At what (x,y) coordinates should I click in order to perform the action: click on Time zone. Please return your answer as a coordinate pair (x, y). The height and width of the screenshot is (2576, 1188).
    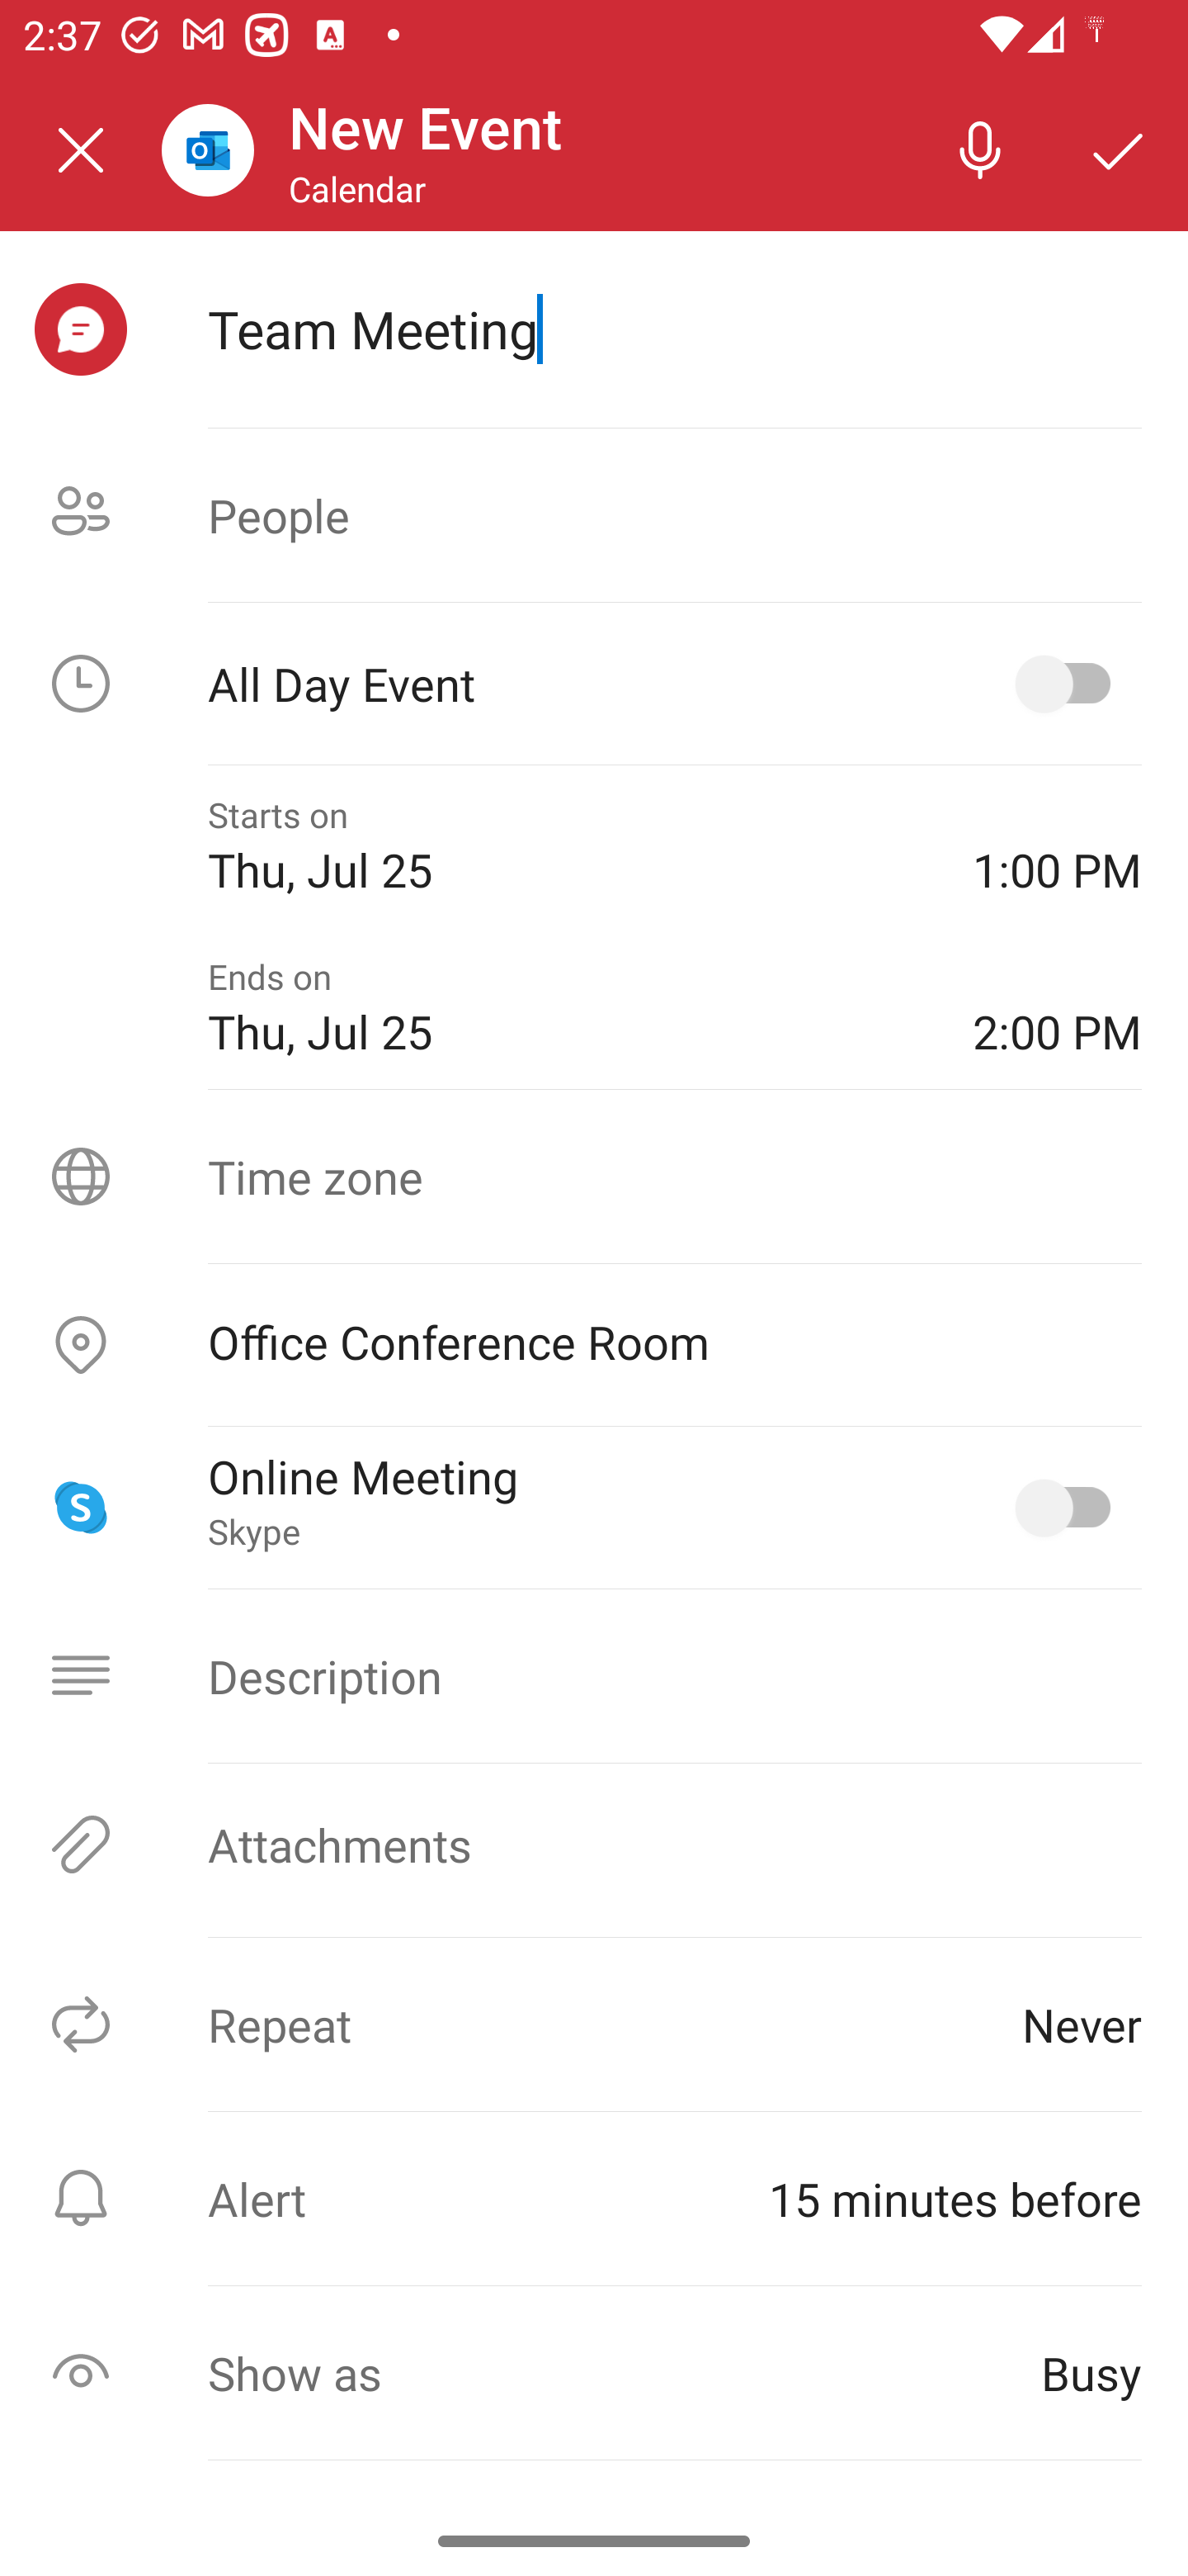
    Looking at the image, I should click on (594, 1176).